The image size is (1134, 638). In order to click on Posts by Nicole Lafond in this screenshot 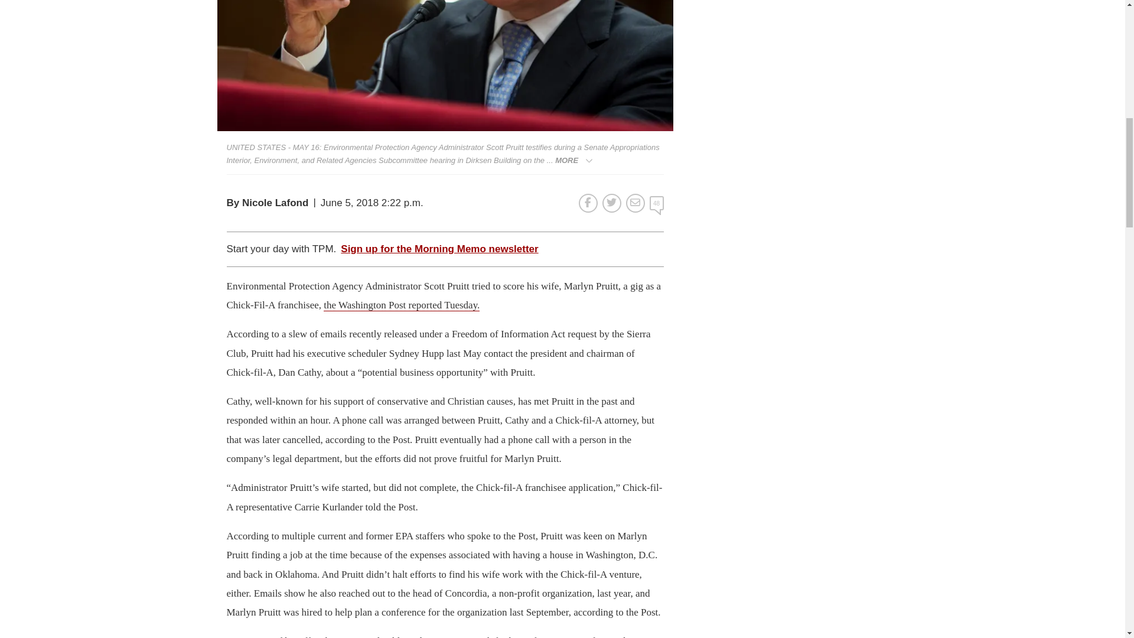, I will do `click(275, 203)`.